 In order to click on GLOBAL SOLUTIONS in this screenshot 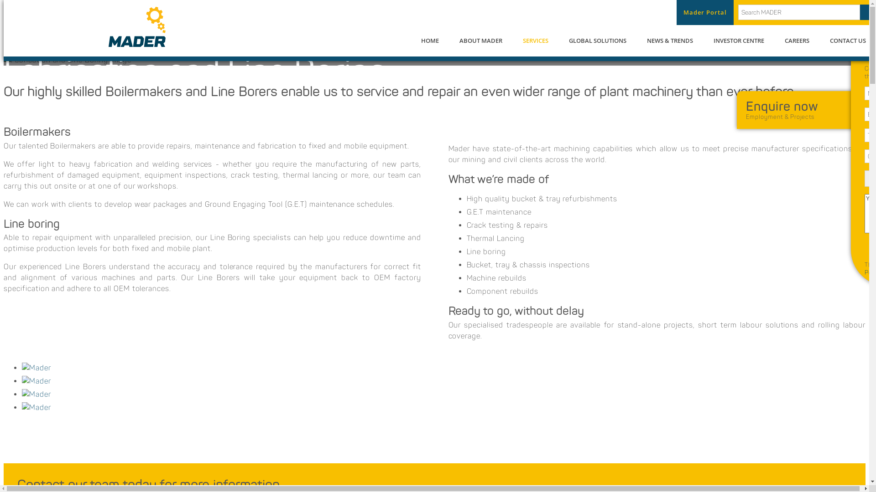, I will do `click(602, 40)`.